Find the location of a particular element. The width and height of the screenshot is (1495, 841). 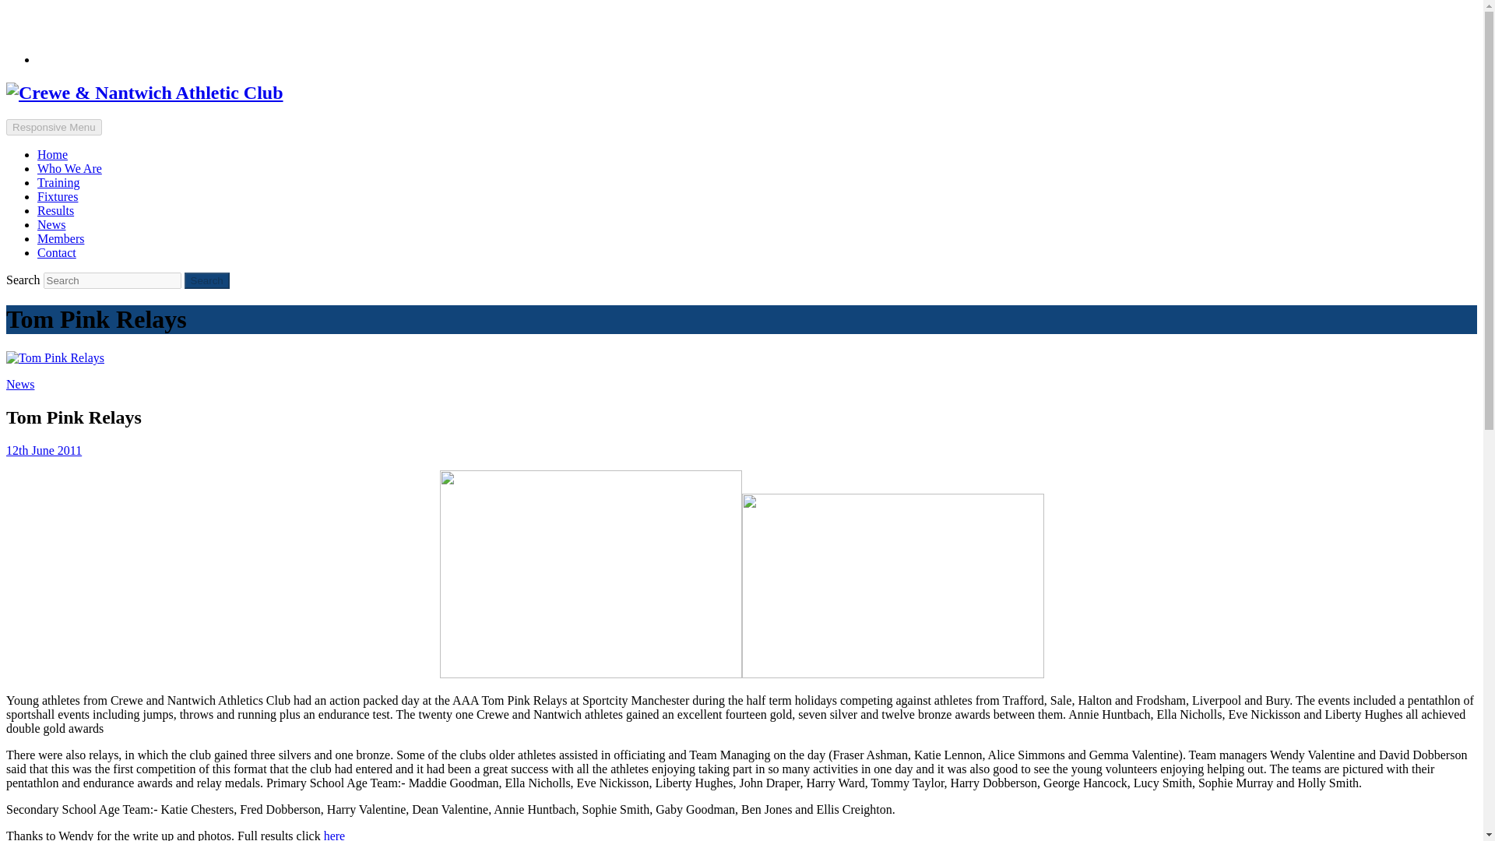

 Mail Us  is located at coordinates (79, 19).